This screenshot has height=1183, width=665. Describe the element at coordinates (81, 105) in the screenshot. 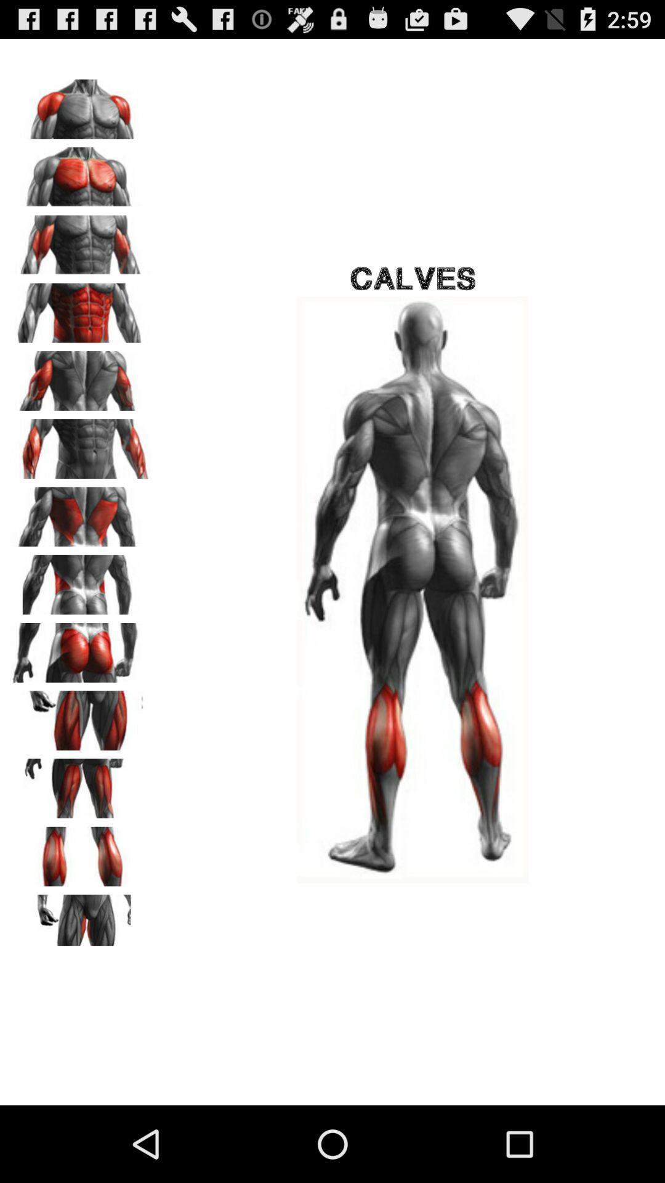

I see `chest body` at that location.